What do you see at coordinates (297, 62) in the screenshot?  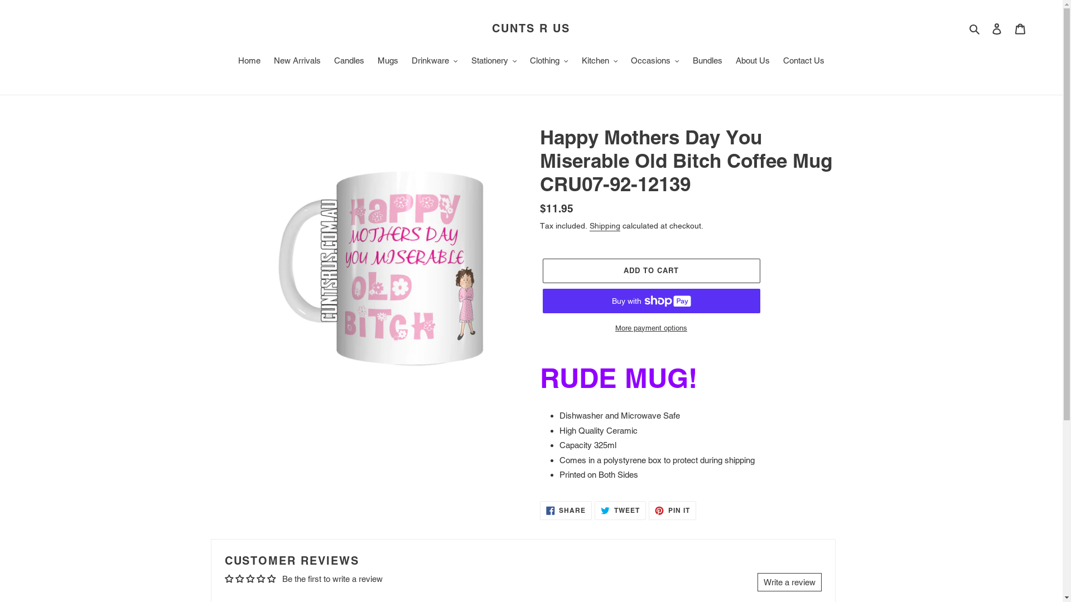 I see `New Arrivals` at bounding box center [297, 62].